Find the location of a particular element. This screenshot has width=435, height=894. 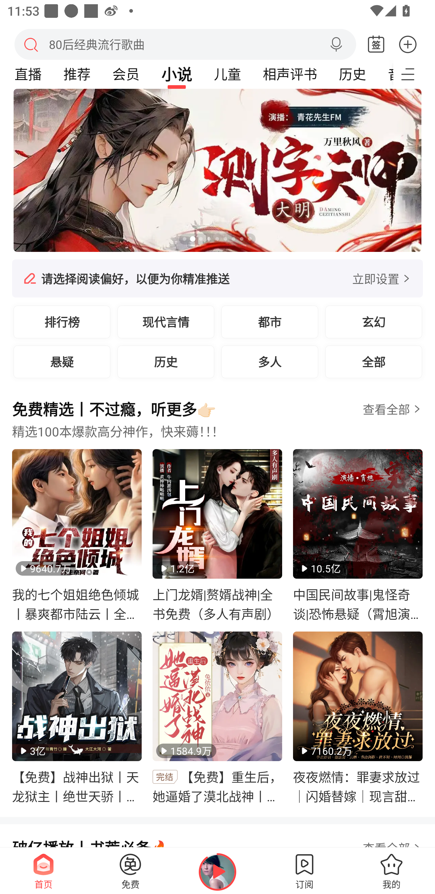

9640.7万 我的七个姐姐绝色倾城丨暴爽都市陆云丨全本免费 is located at coordinates (77, 535).